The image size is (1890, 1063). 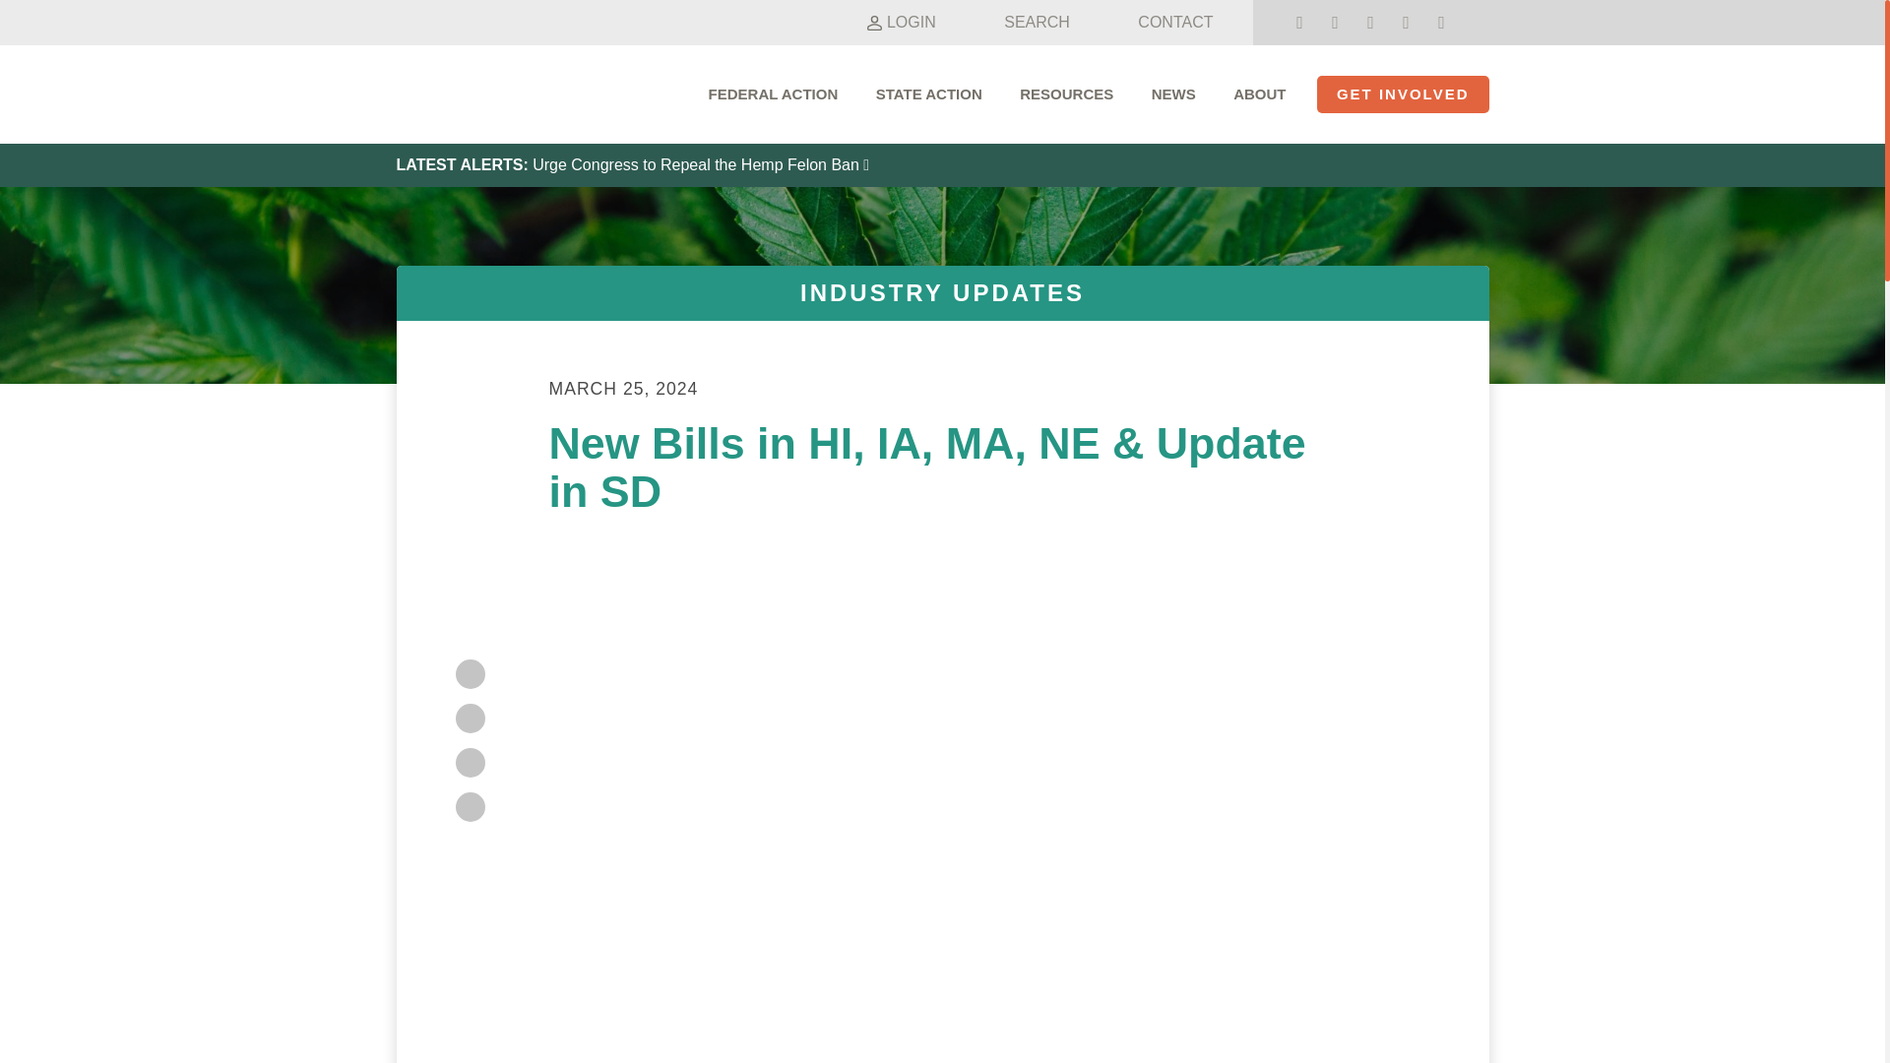 I want to click on CONTACT, so click(x=1163, y=22).